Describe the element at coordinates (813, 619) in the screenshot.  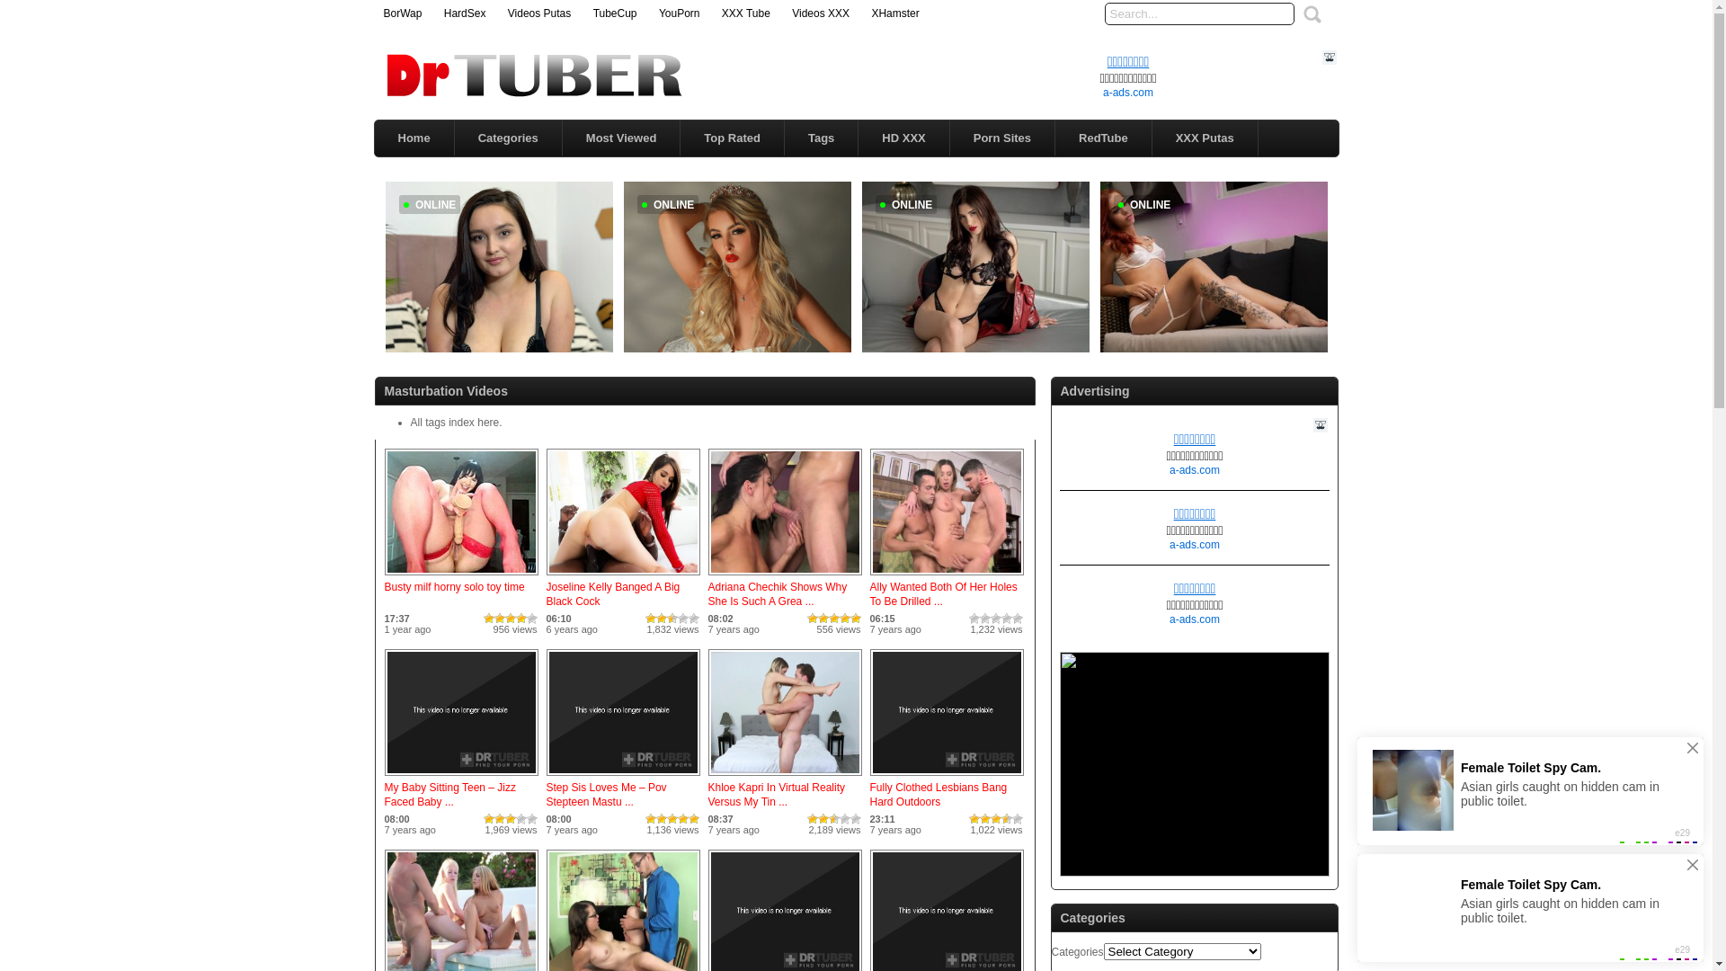
I see `1 Star` at that location.